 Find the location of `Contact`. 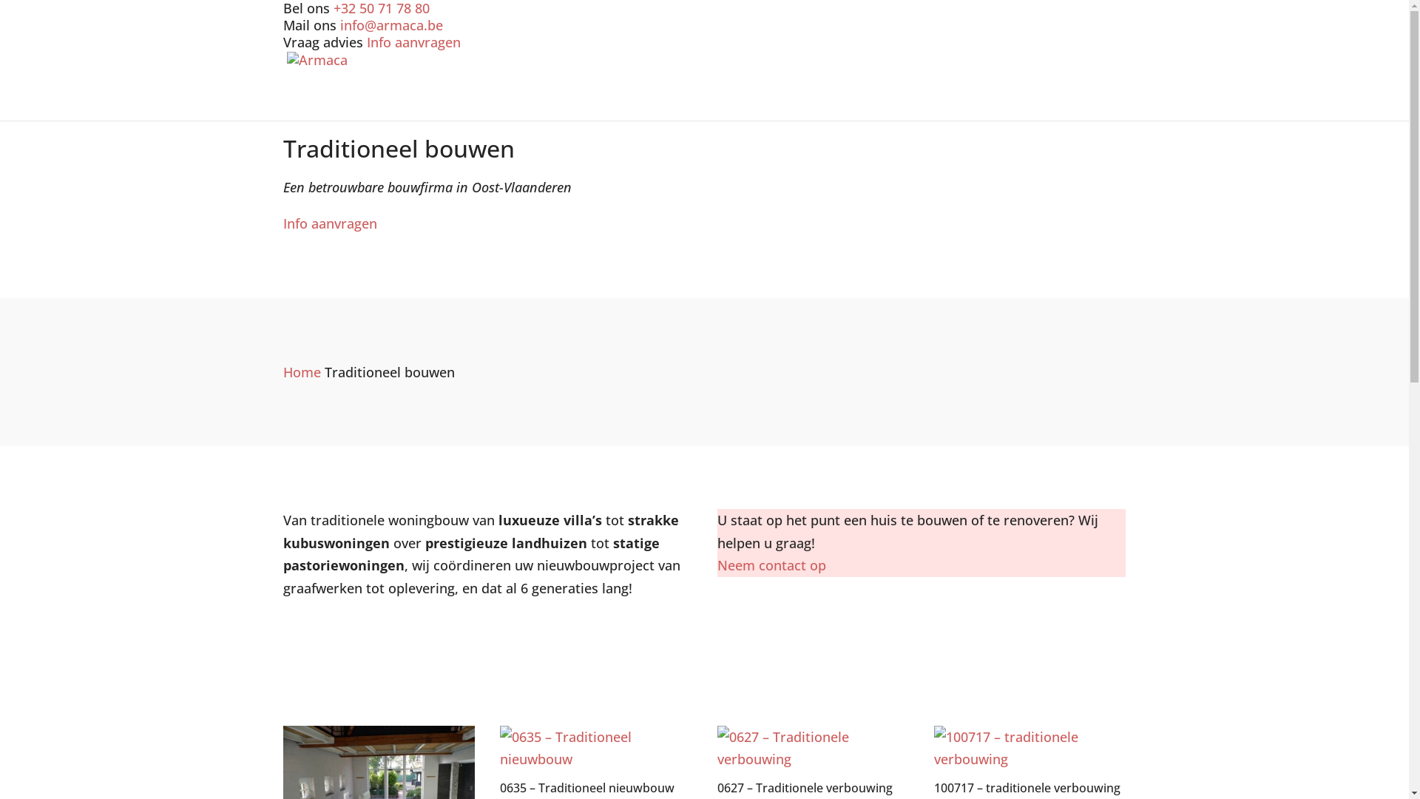

Contact is located at coordinates (1101, 109).